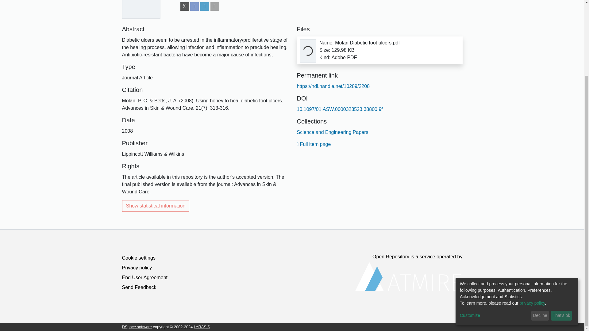 This screenshot has height=331, width=589. What do you see at coordinates (314, 144) in the screenshot?
I see `Full item page` at bounding box center [314, 144].